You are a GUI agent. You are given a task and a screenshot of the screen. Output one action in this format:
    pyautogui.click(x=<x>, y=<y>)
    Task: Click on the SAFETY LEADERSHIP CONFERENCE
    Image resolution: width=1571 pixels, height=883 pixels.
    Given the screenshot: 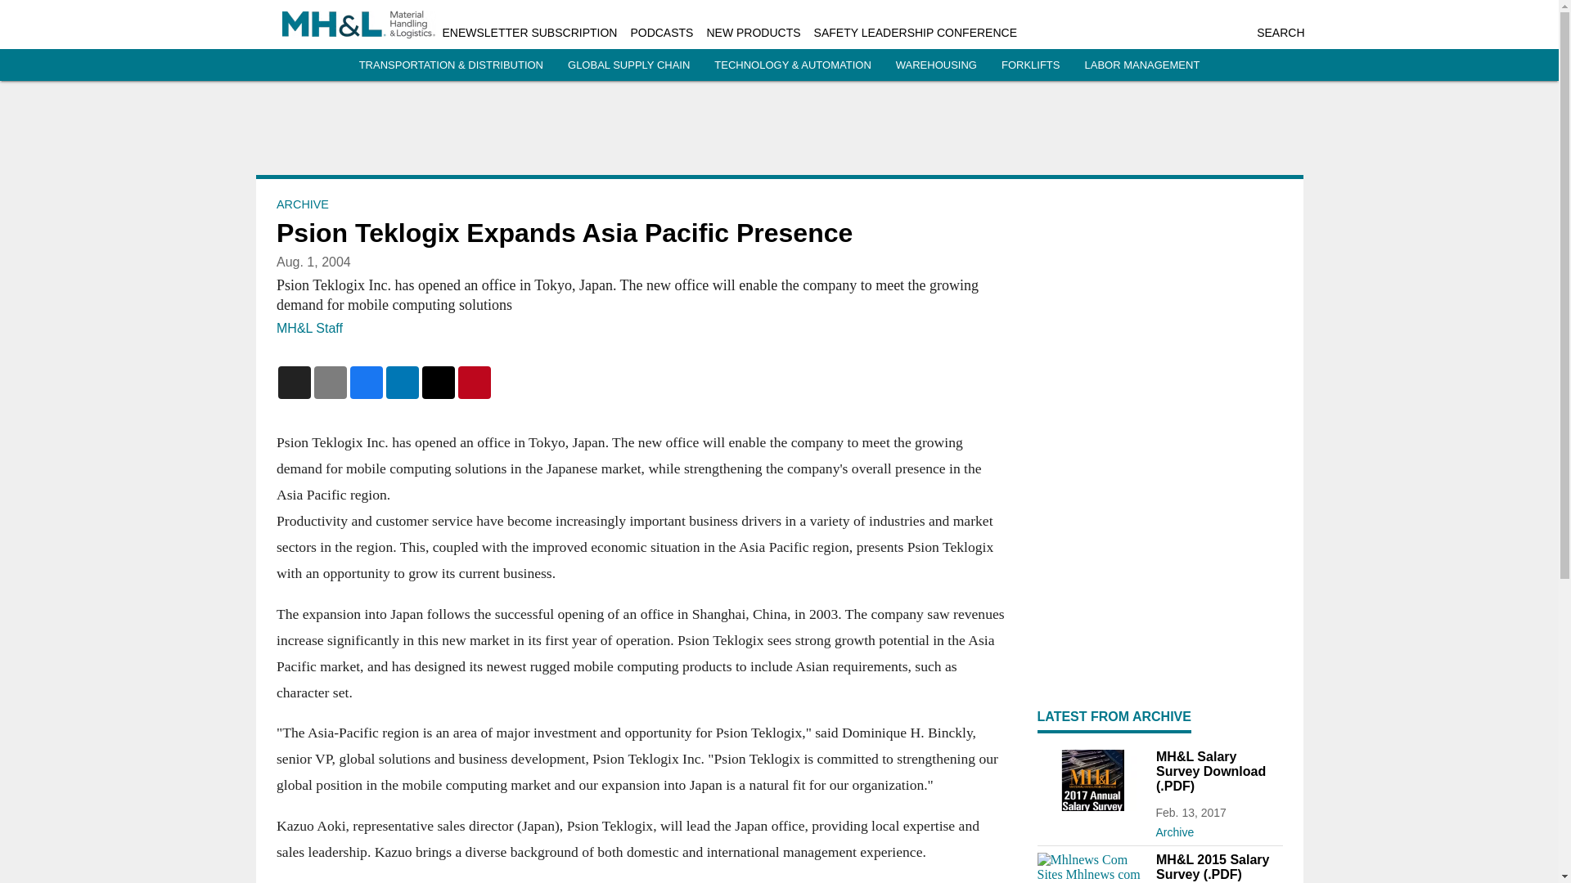 What is the action you would take?
    pyautogui.click(x=915, y=33)
    